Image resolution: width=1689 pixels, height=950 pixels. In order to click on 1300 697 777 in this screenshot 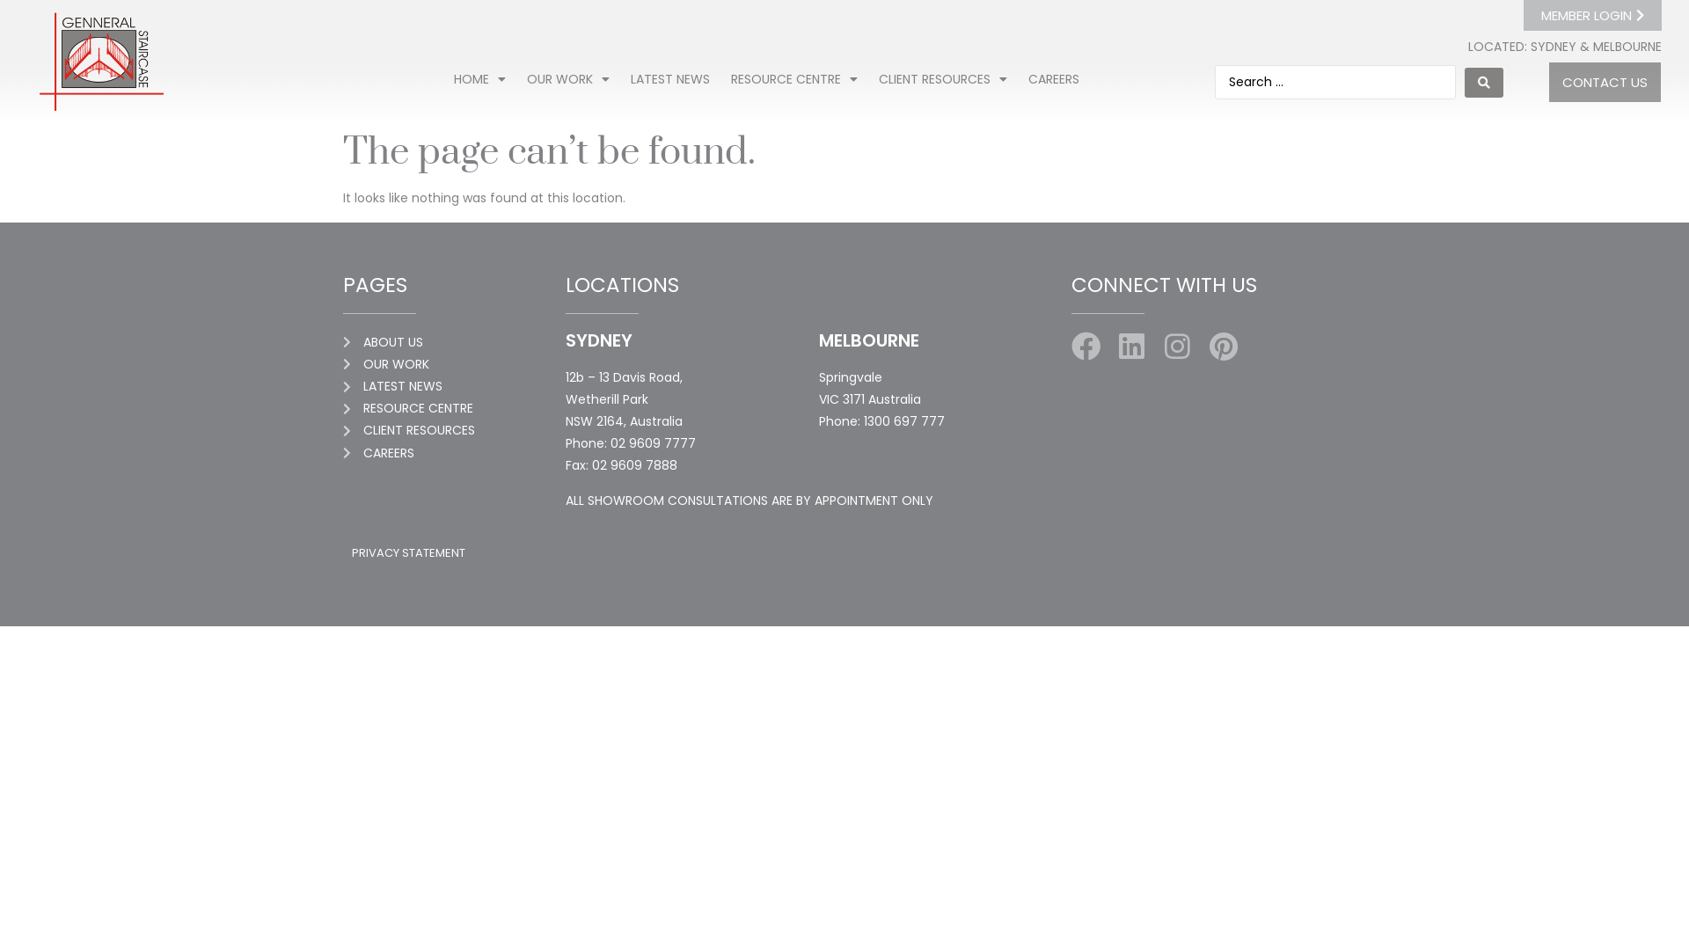, I will do `click(904, 421)`.